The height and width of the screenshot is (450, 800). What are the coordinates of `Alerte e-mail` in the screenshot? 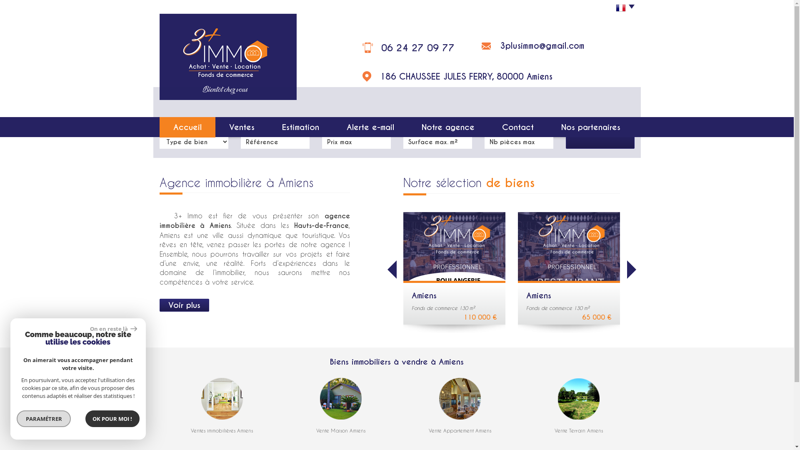 It's located at (370, 127).